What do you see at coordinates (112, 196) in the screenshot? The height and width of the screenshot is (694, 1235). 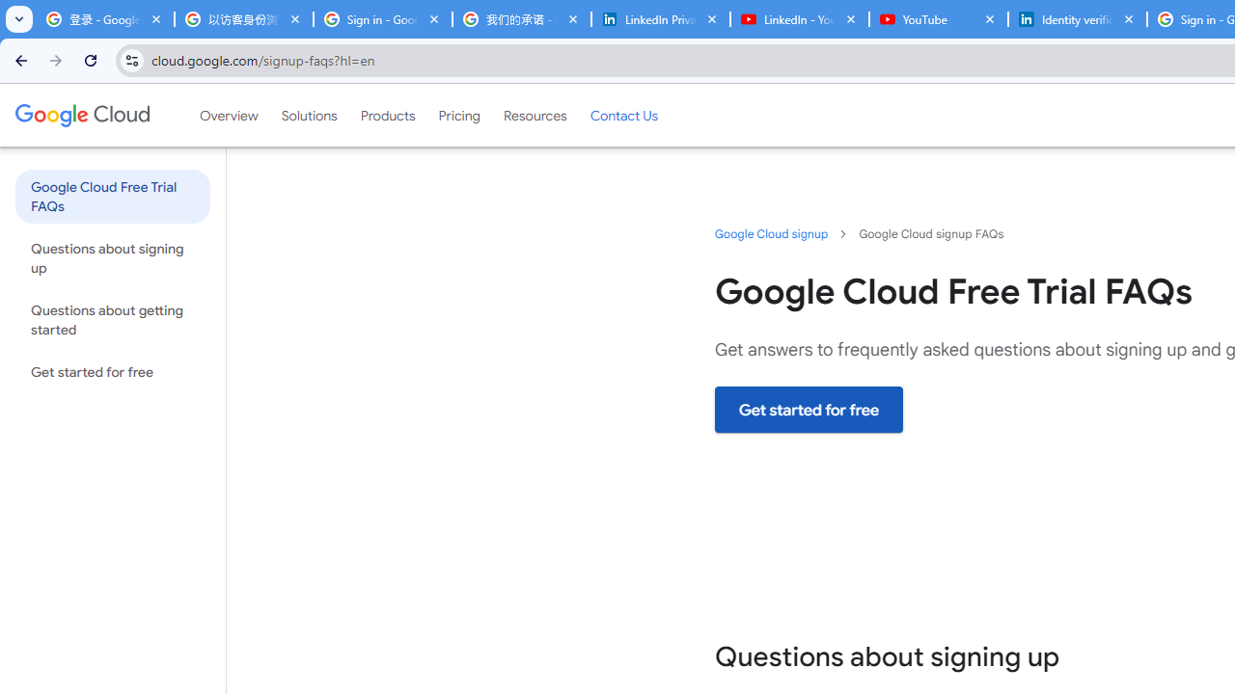 I see `Google Cloud Free Trial FAQs` at bounding box center [112, 196].